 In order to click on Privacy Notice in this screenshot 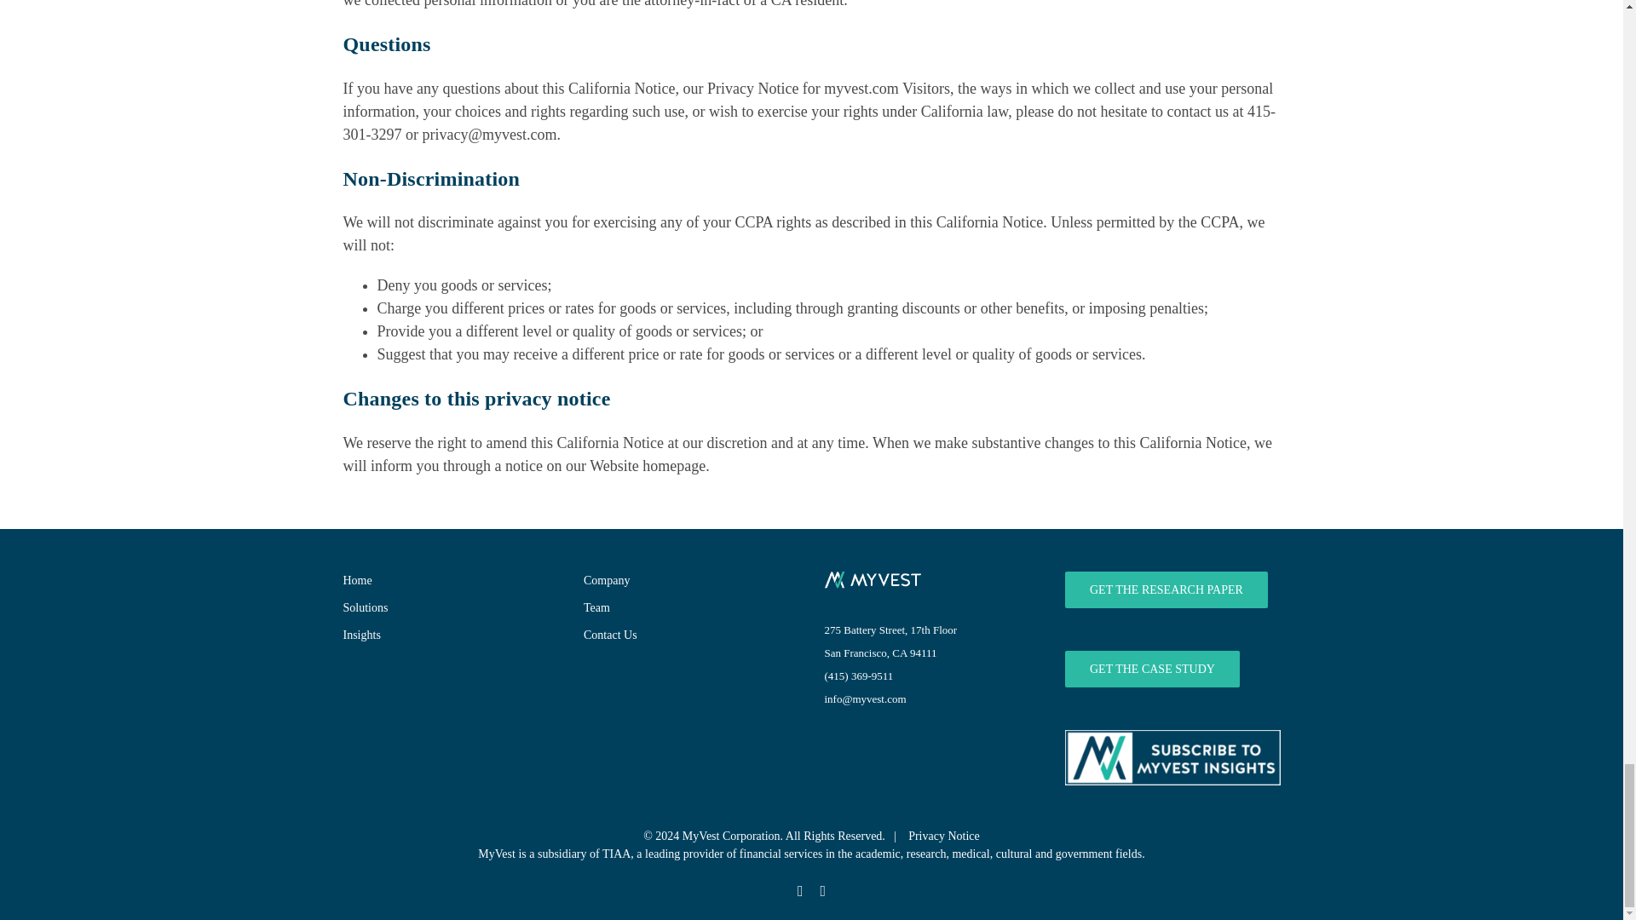, I will do `click(944, 837)`.